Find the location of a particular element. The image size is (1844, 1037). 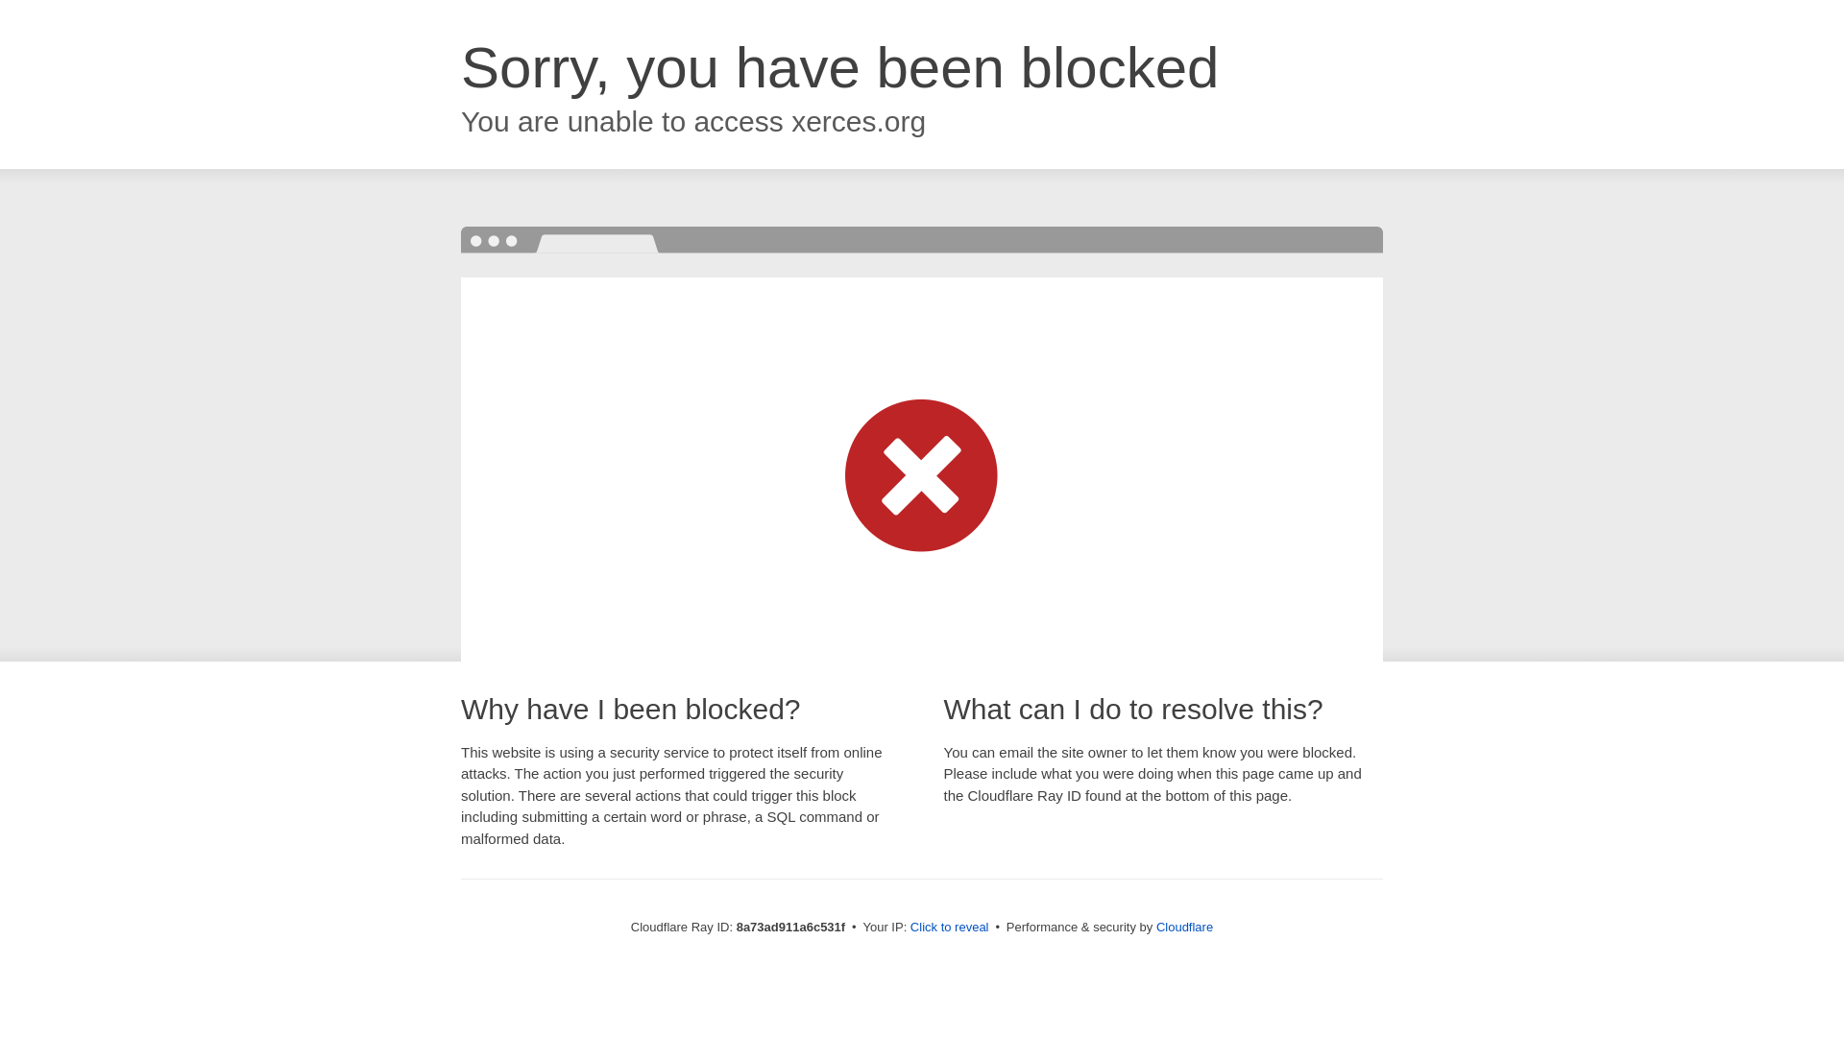

Cloudflare is located at coordinates (1184, 927).